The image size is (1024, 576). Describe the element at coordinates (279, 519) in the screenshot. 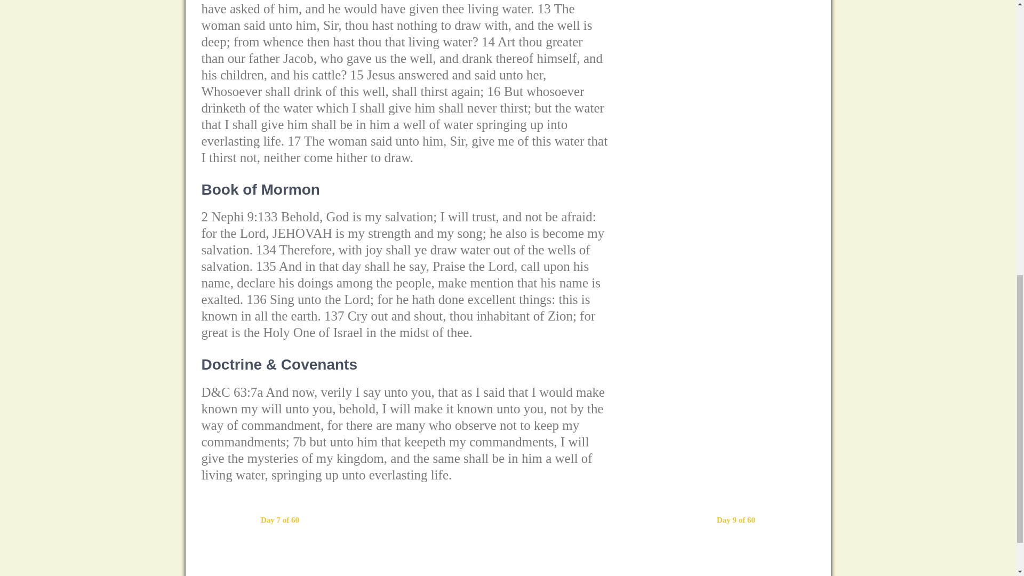

I see `Day 7 of 60` at that location.